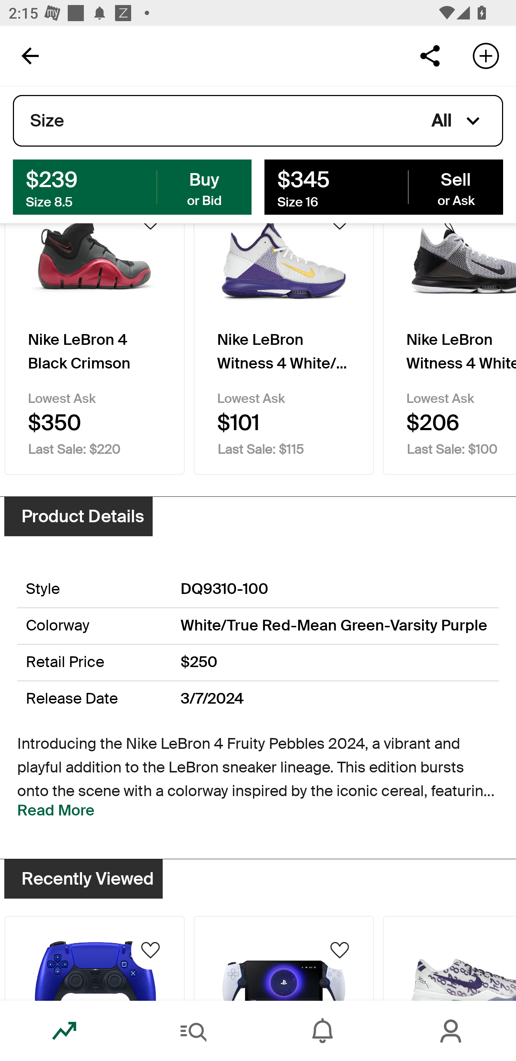 The height and width of the screenshot is (1061, 516). What do you see at coordinates (284, 958) in the screenshot?
I see `Product Image` at bounding box center [284, 958].